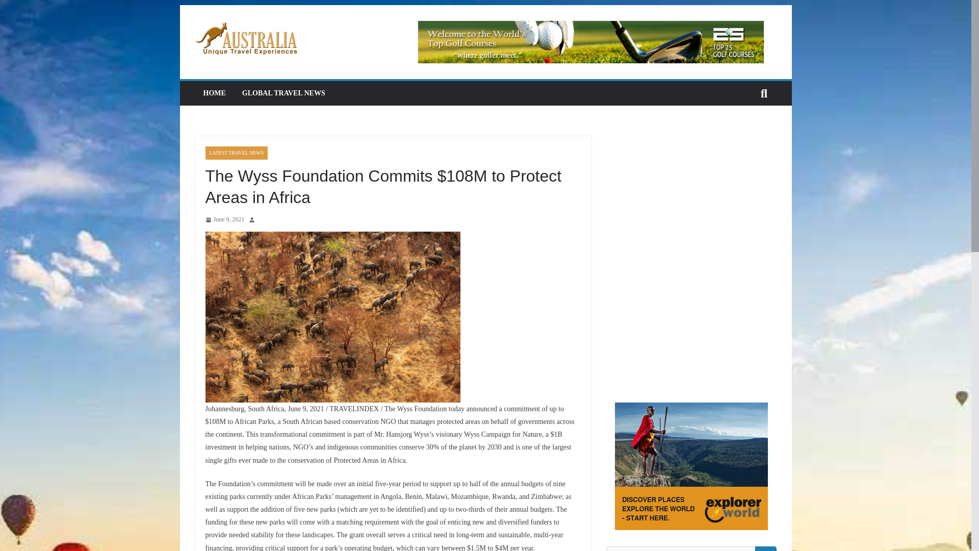  What do you see at coordinates (284, 93) in the screenshot?
I see `GLOBAL TRAVEL NEWS` at bounding box center [284, 93].